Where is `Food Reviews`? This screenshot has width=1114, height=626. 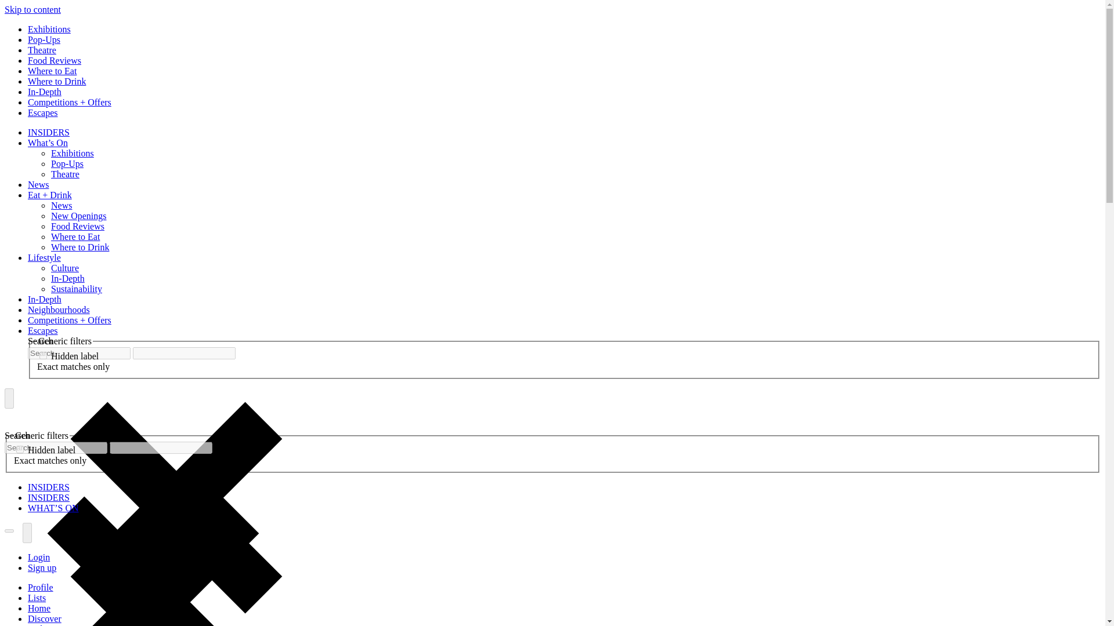 Food Reviews is located at coordinates (55, 60).